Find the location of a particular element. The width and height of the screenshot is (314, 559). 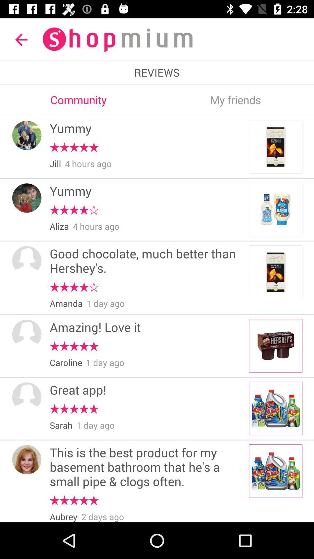

click the icon to the right of aubrey item is located at coordinates (102, 516).